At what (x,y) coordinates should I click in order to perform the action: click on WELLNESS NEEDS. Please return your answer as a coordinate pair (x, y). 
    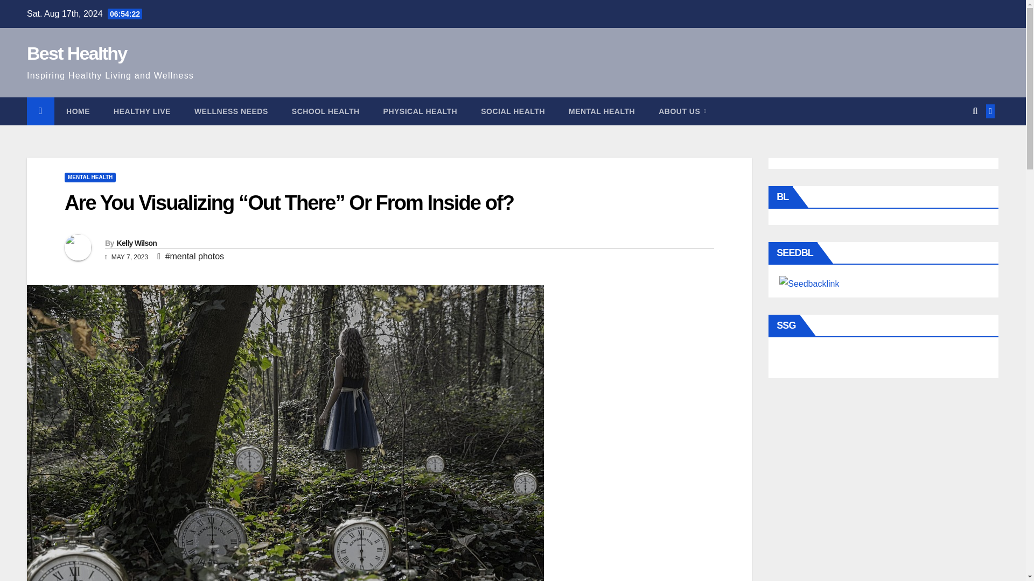
    Looking at the image, I should click on (232, 111).